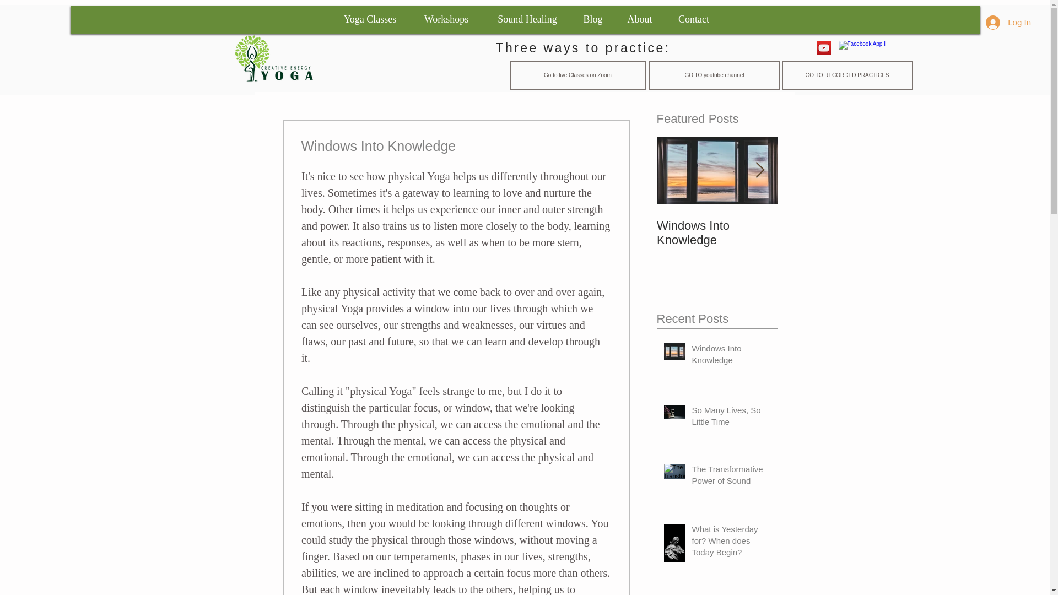 Image resolution: width=1058 pixels, height=595 pixels. I want to click on GO TO youtube channel, so click(715, 75).